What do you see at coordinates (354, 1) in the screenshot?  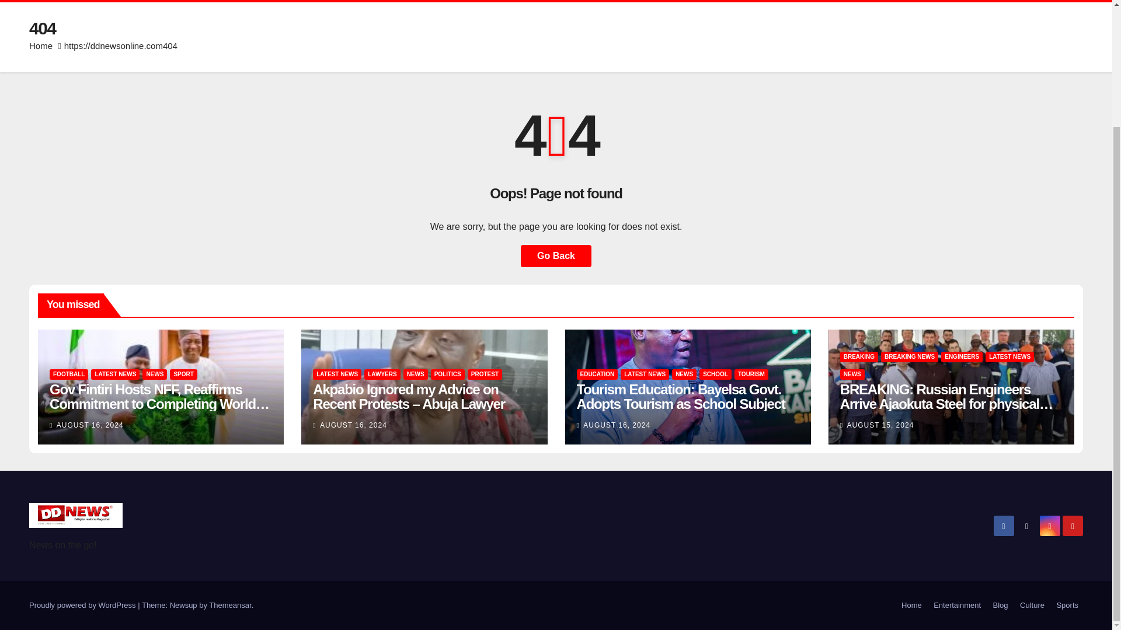 I see `Sport` at bounding box center [354, 1].